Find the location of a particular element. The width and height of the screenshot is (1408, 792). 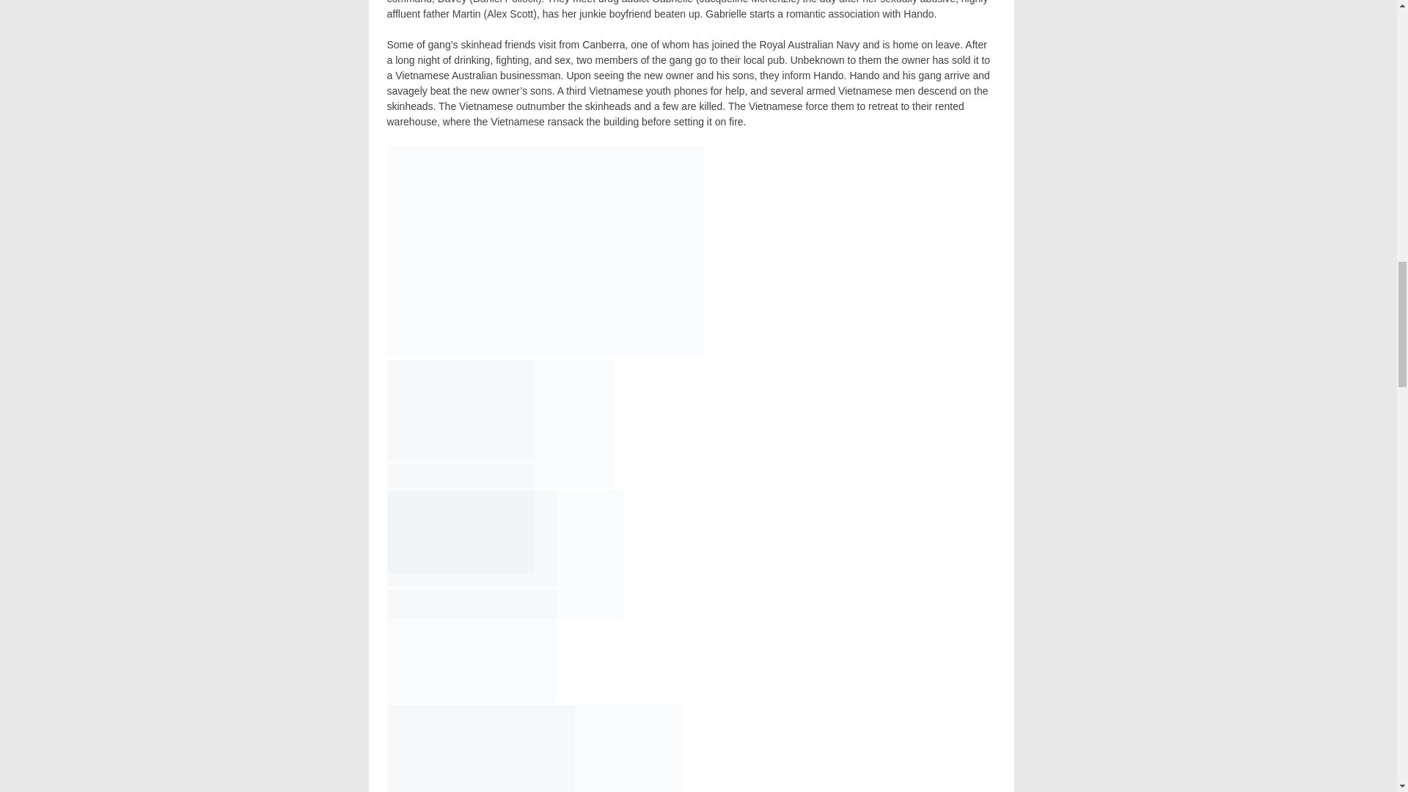

02132127031919cdac4def716c6c5a51 is located at coordinates (472, 647).